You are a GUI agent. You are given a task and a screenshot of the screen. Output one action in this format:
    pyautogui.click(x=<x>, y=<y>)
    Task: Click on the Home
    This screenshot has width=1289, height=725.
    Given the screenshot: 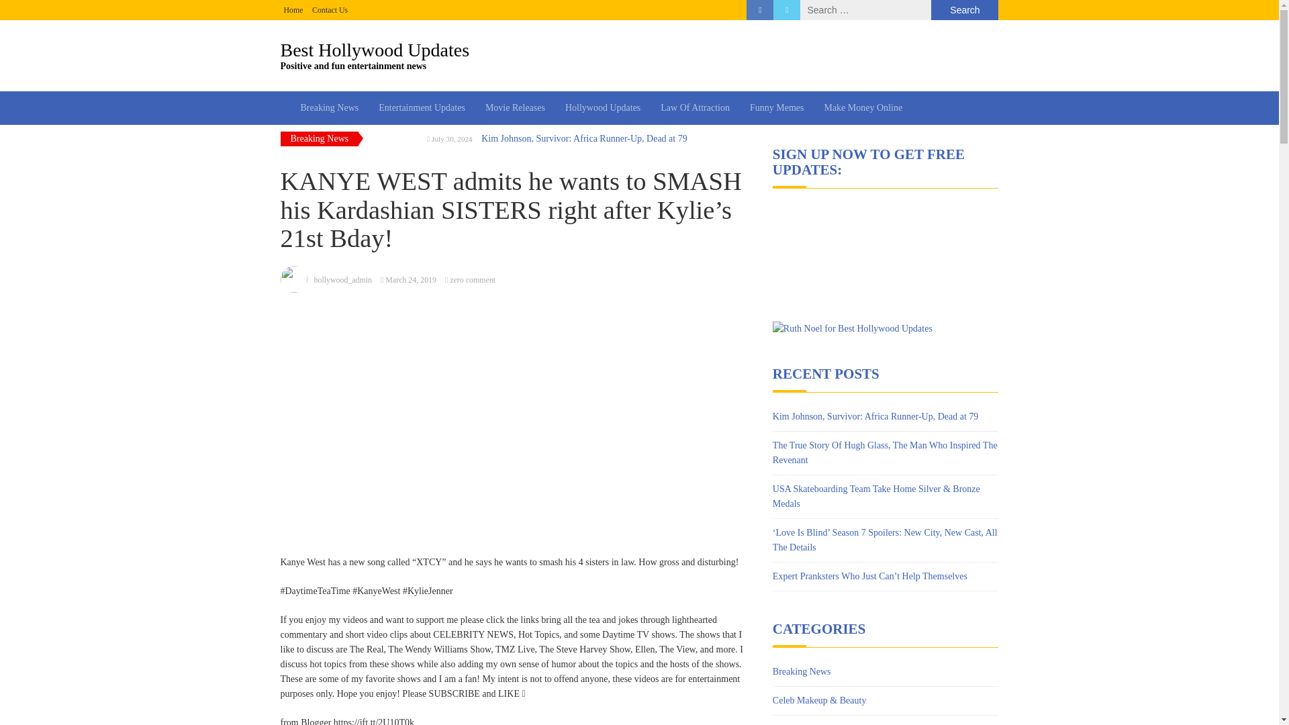 What is the action you would take?
    pyautogui.click(x=293, y=9)
    